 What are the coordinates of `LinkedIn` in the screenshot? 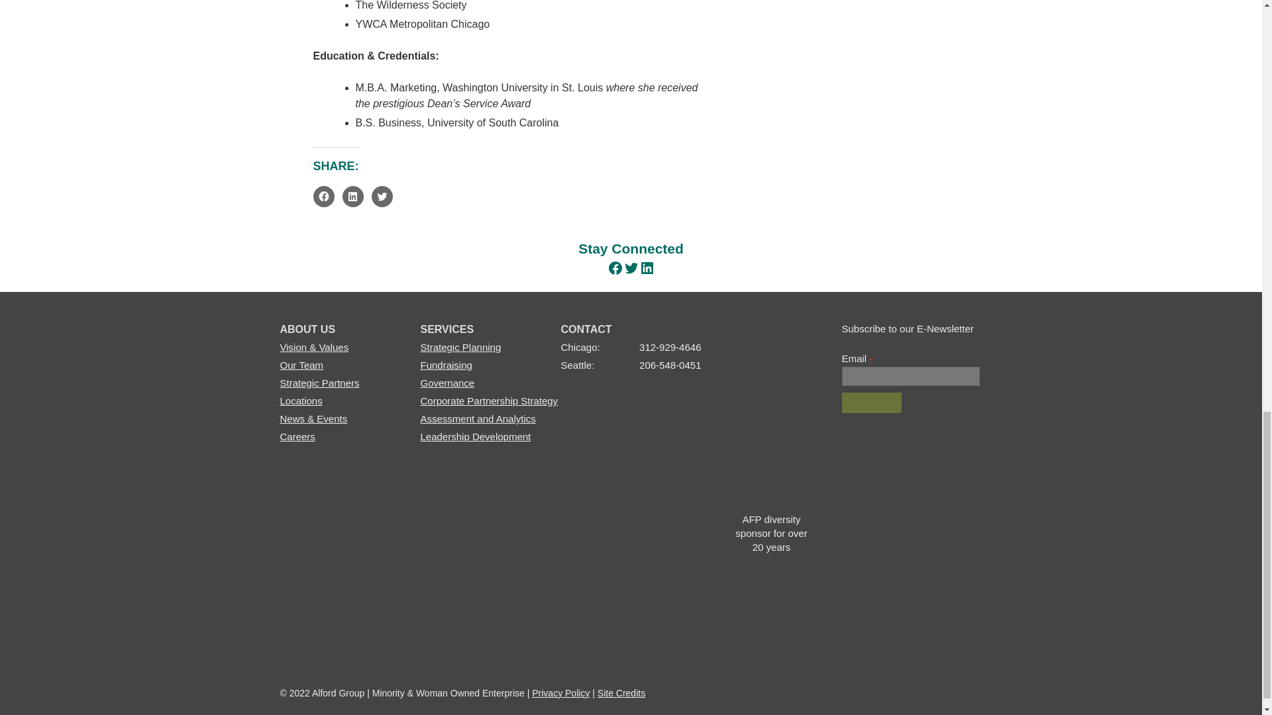 It's located at (647, 267).